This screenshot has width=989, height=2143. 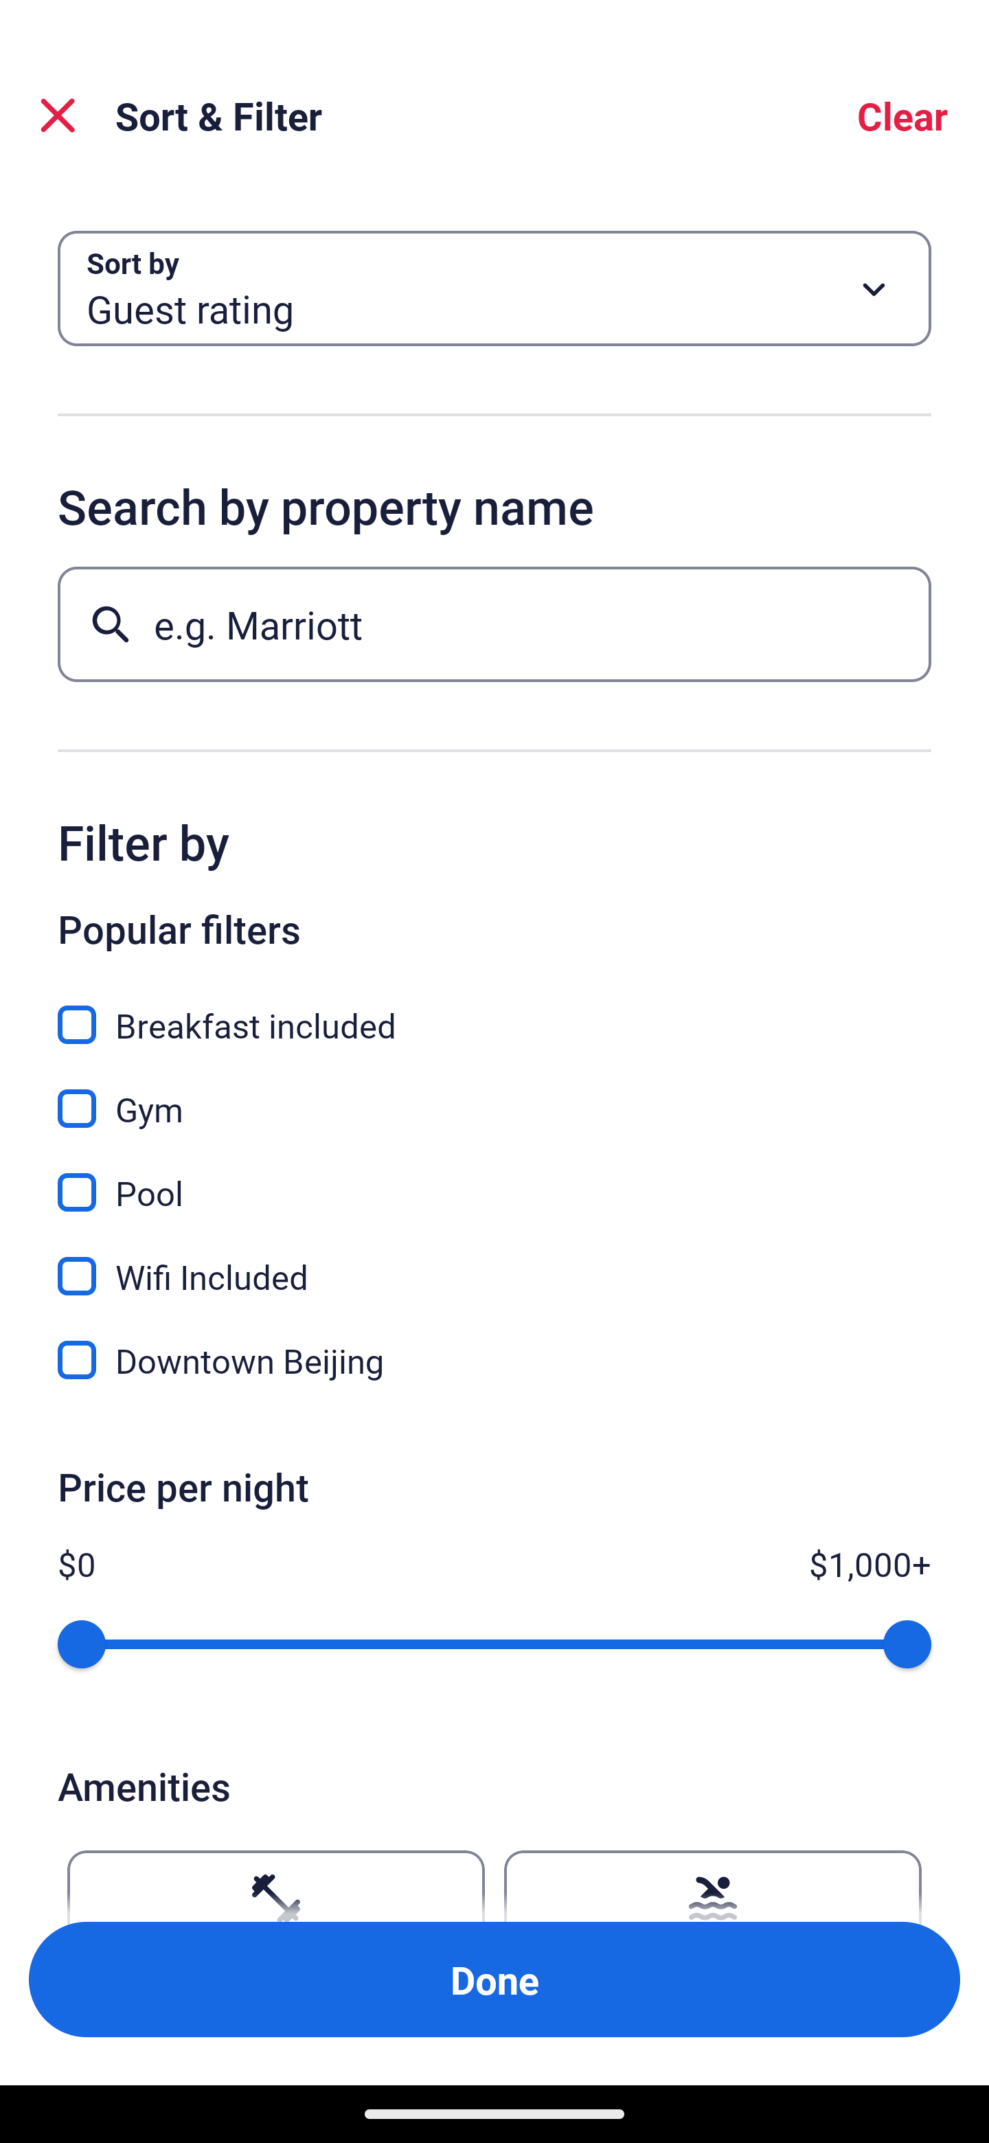 What do you see at coordinates (494, 624) in the screenshot?
I see `e.g. Marriott Button` at bounding box center [494, 624].